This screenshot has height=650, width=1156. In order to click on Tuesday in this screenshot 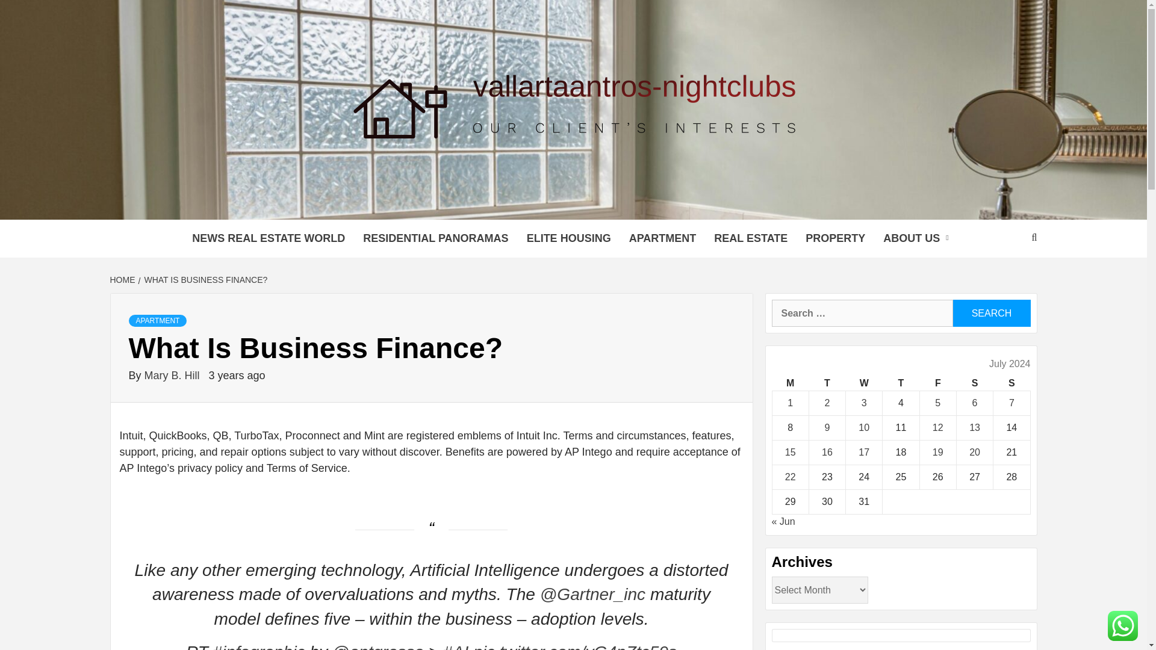, I will do `click(826, 384)`.